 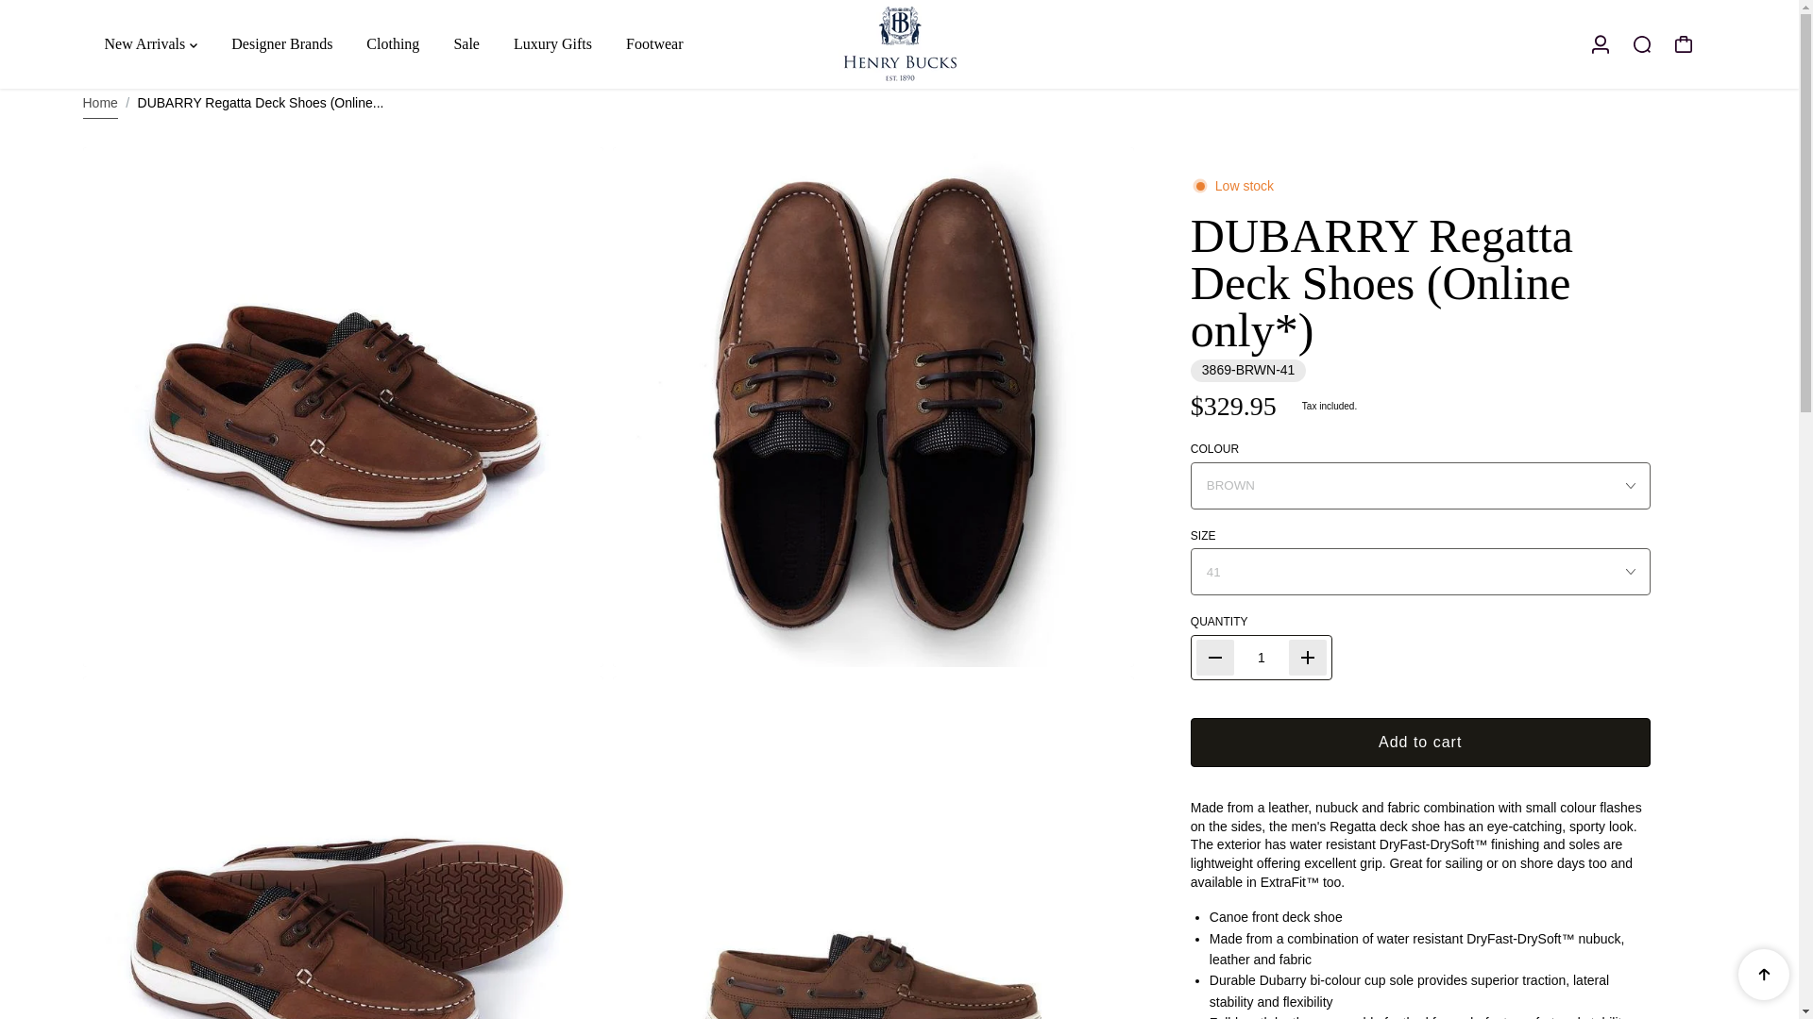 What do you see at coordinates (552, 43) in the screenshot?
I see `Luxury Gifts` at bounding box center [552, 43].